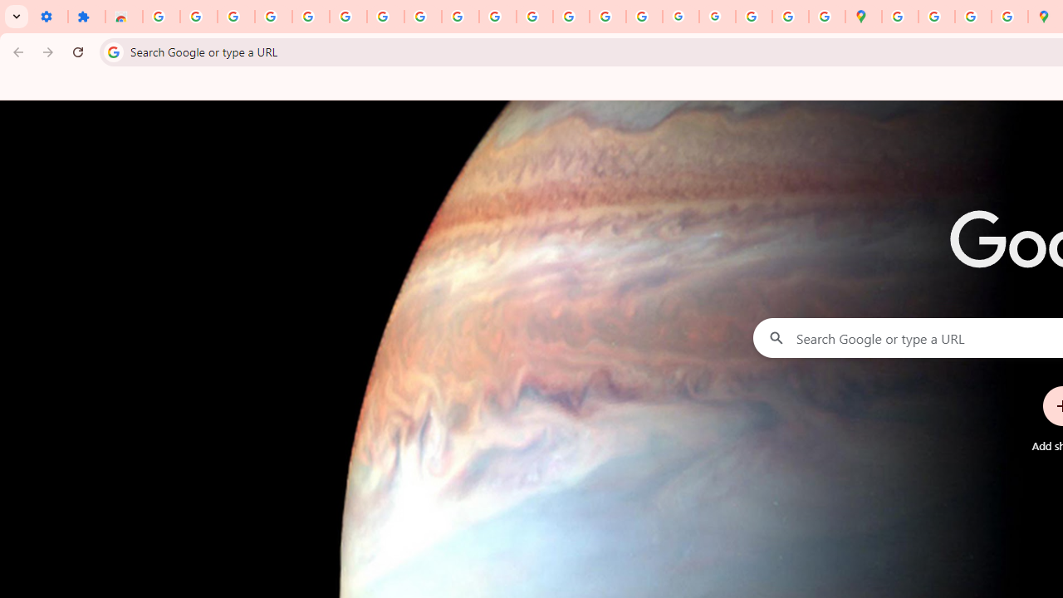 The image size is (1063, 598). What do you see at coordinates (460, 17) in the screenshot?
I see `YouTube` at bounding box center [460, 17].